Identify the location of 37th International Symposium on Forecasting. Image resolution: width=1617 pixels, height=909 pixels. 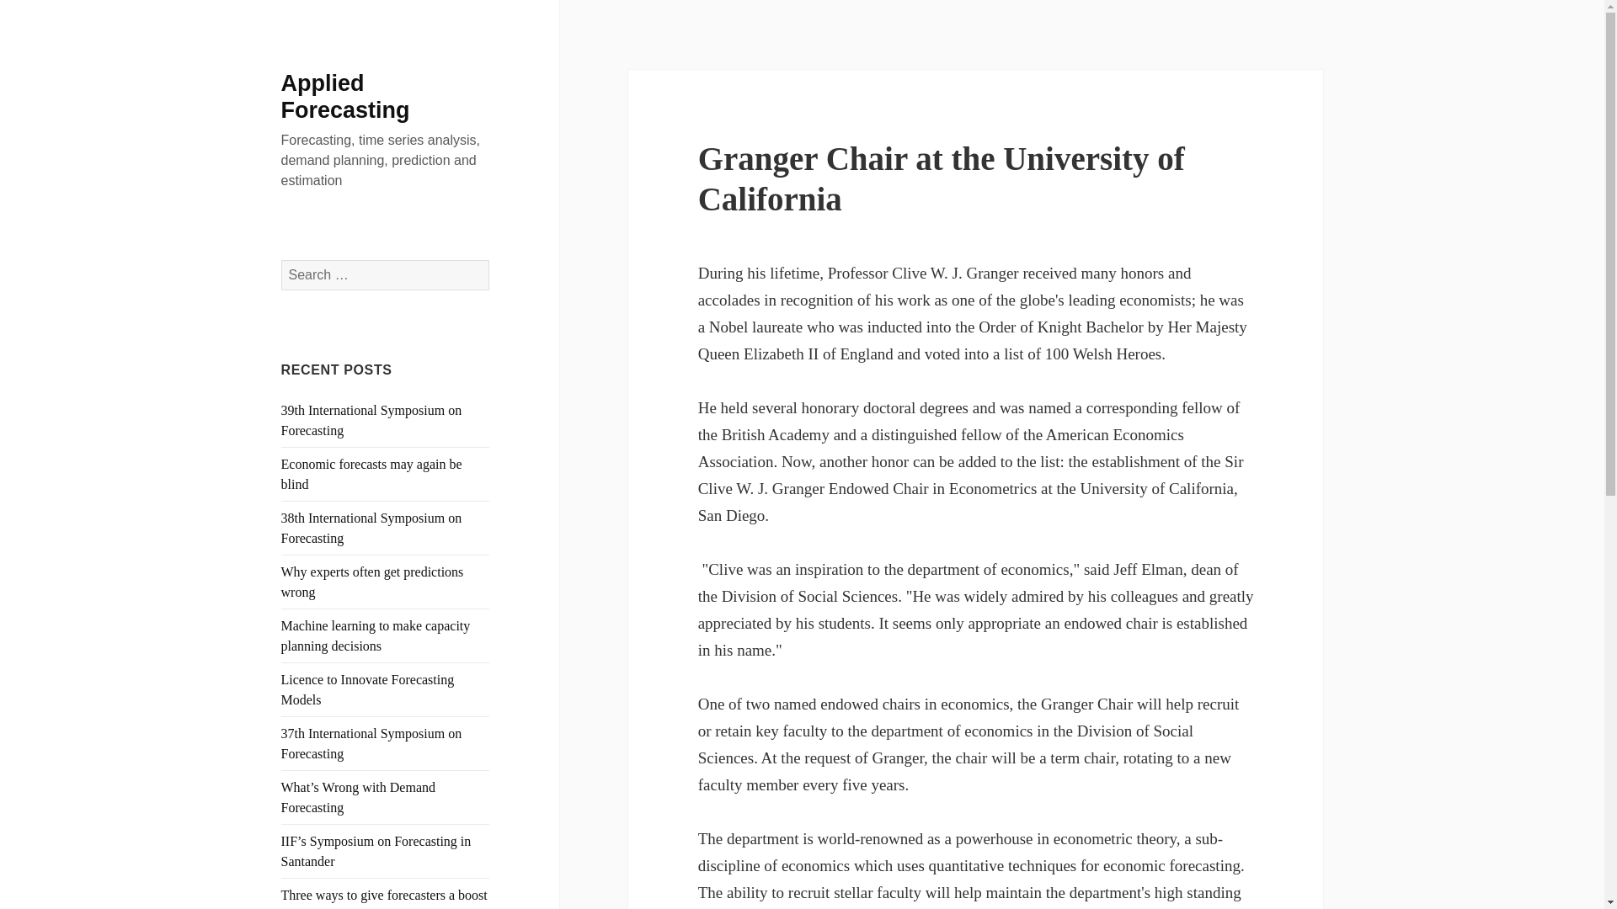
(372, 742).